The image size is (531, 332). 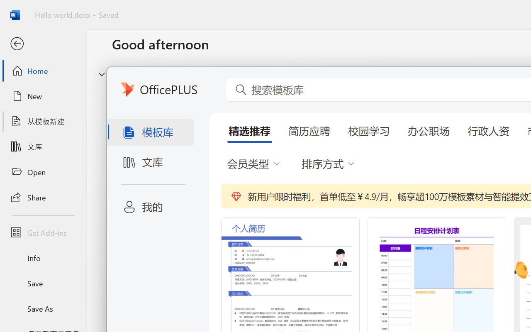 I want to click on Info, so click(x=43, y=258).